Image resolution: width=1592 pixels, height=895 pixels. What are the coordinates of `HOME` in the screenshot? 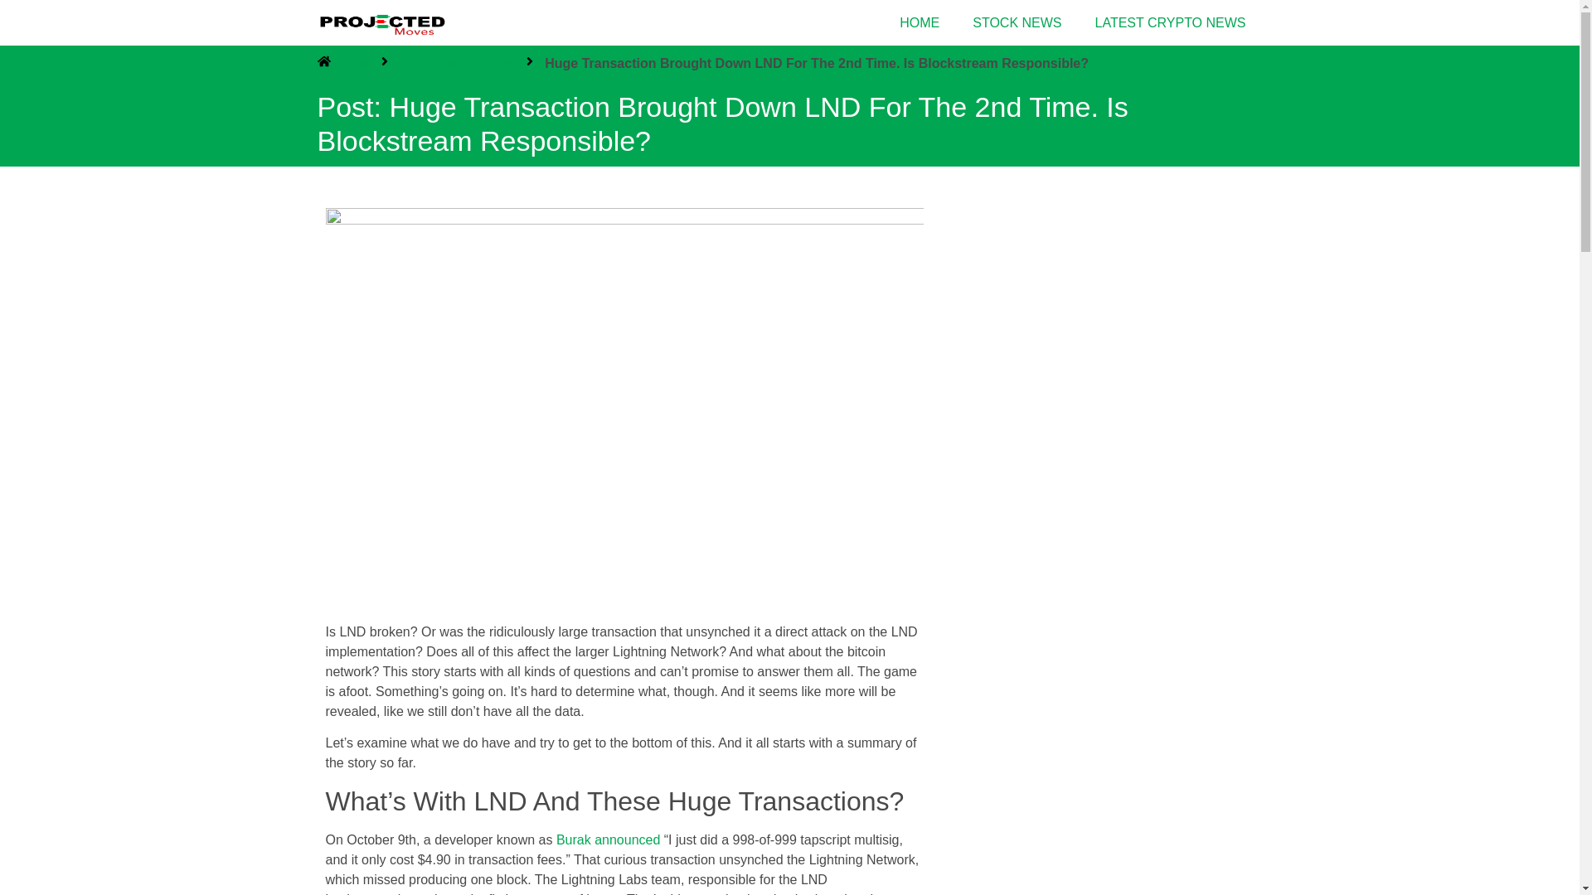 It's located at (920, 23).